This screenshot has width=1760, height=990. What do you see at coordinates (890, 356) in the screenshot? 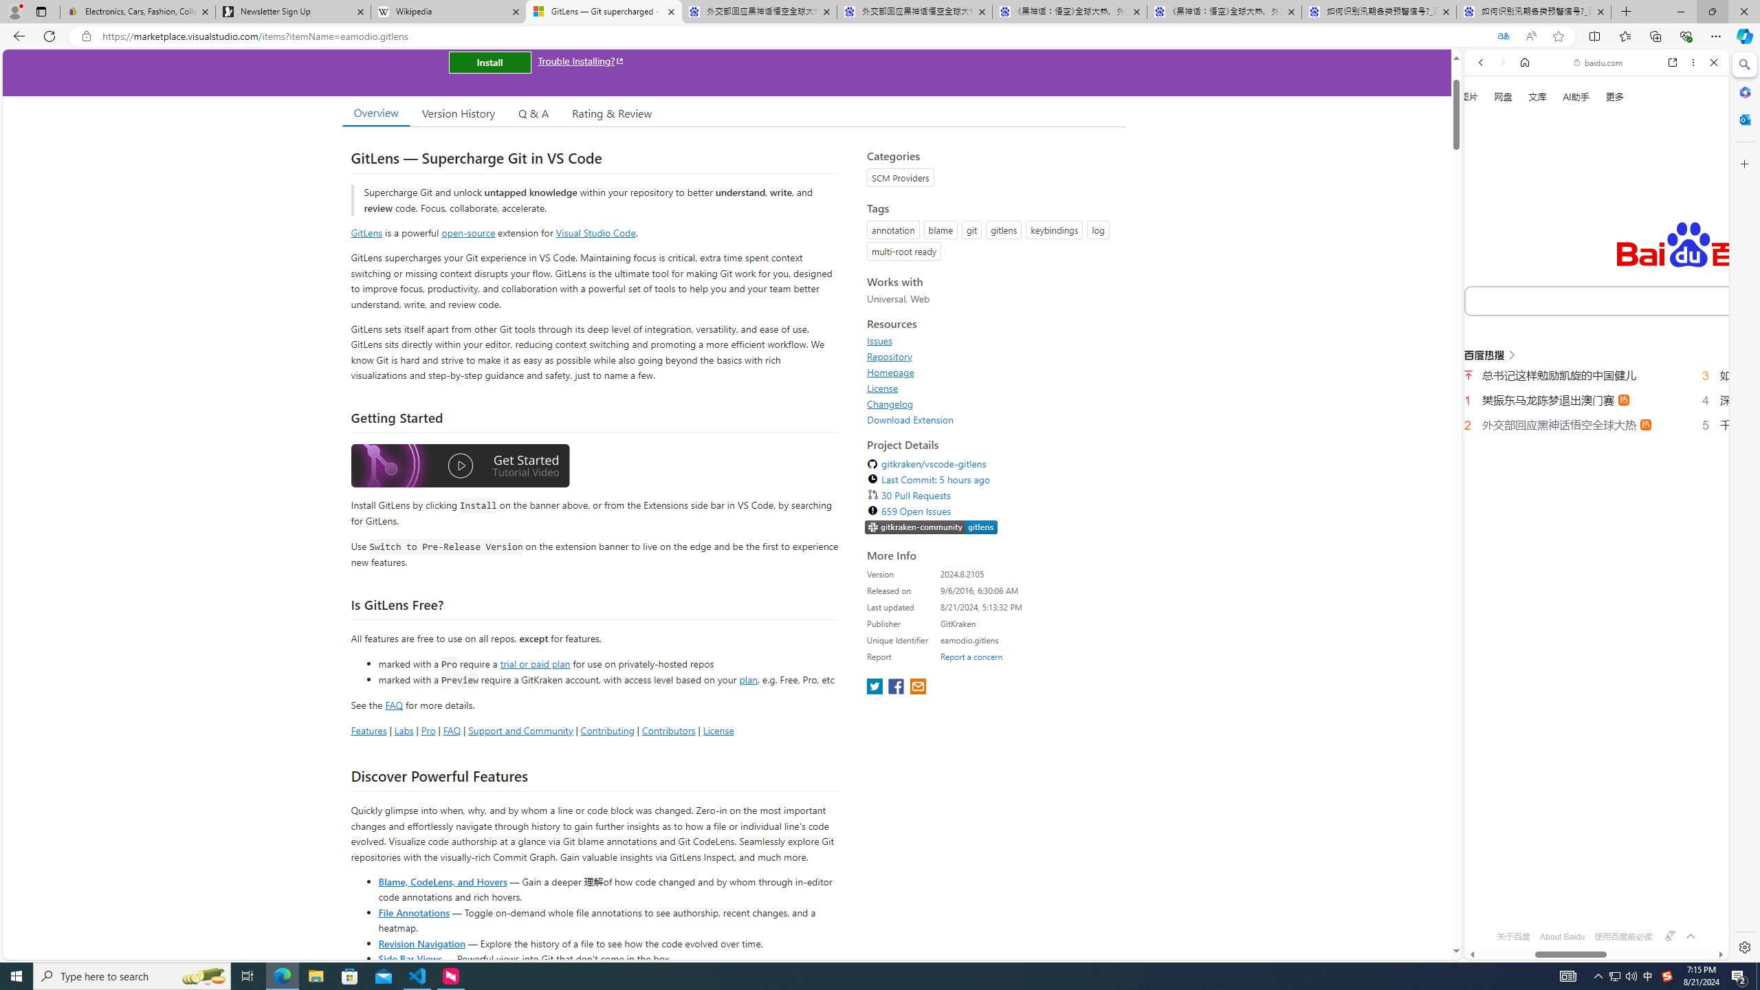
I see `Repository` at bounding box center [890, 356].